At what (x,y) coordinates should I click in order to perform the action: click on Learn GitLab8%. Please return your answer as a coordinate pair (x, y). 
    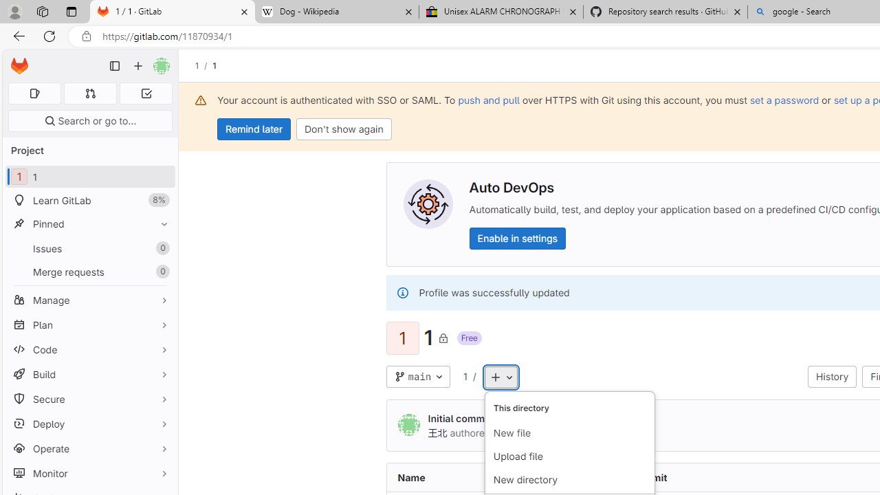
    Looking at the image, I should click on (89, 201).